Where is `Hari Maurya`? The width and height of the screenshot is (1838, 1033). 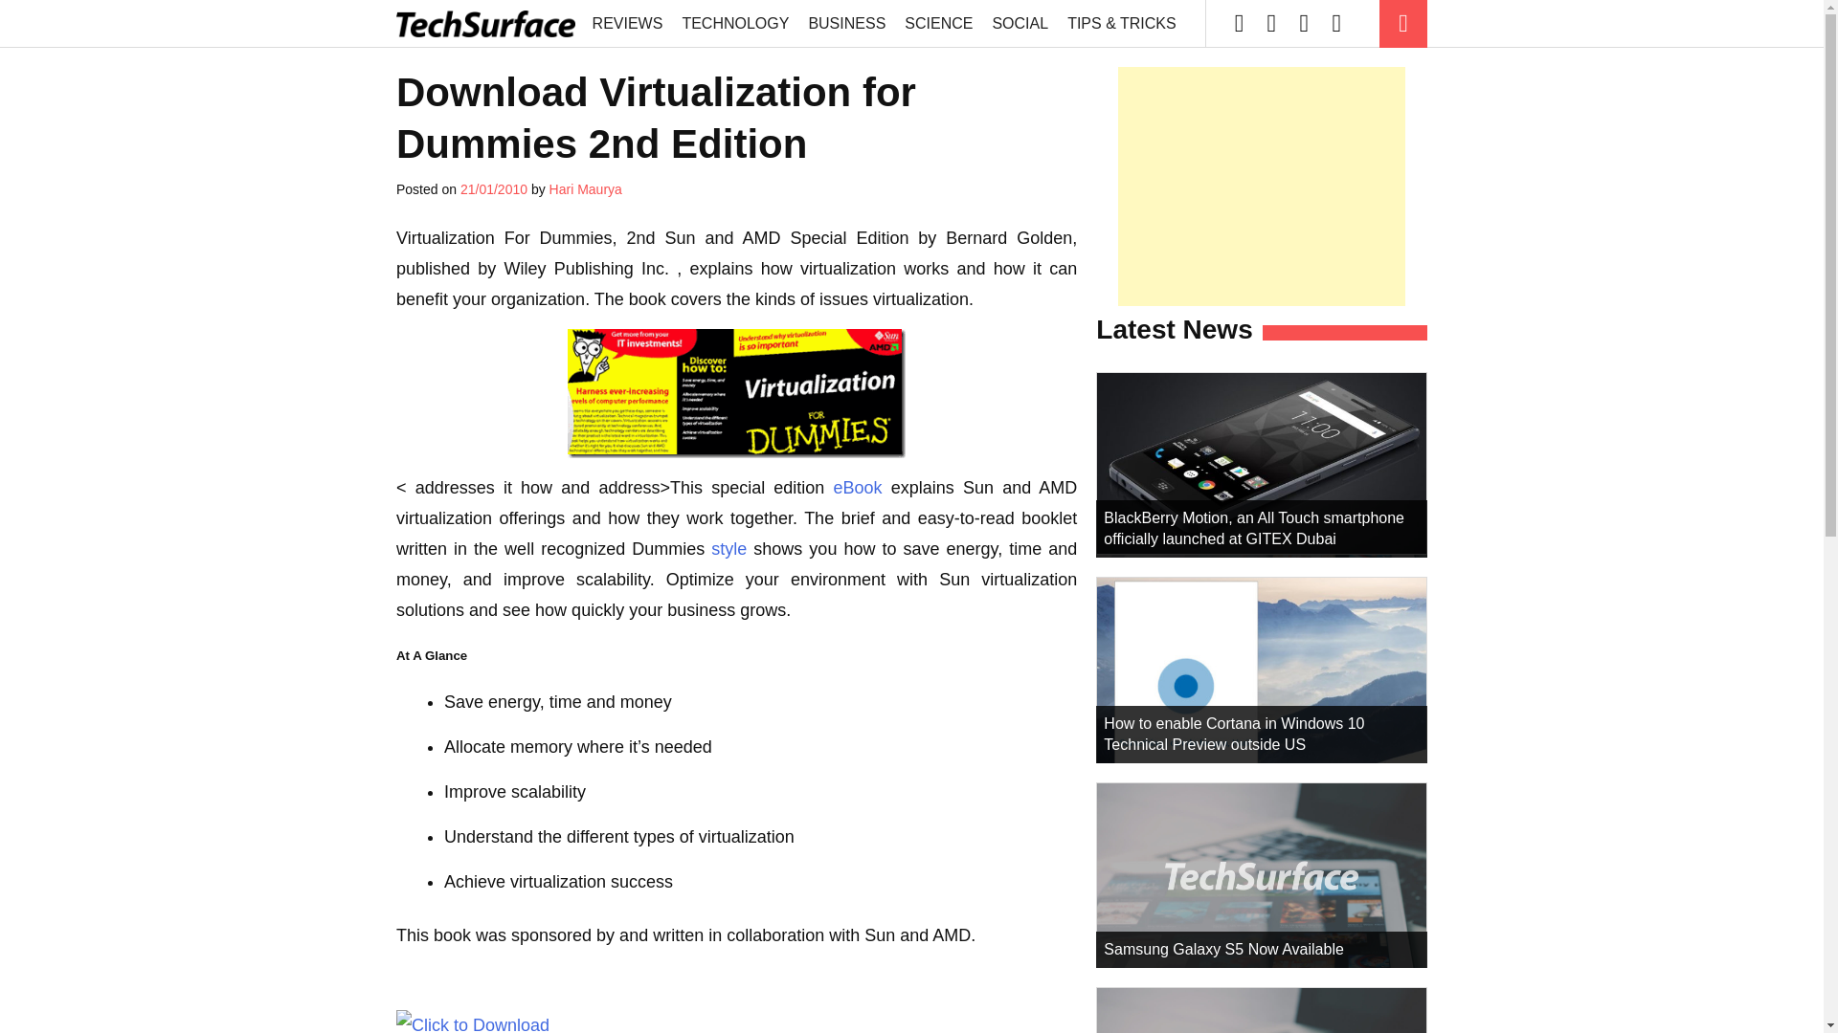 Hari Maurya is located at coordinates (586, 189).